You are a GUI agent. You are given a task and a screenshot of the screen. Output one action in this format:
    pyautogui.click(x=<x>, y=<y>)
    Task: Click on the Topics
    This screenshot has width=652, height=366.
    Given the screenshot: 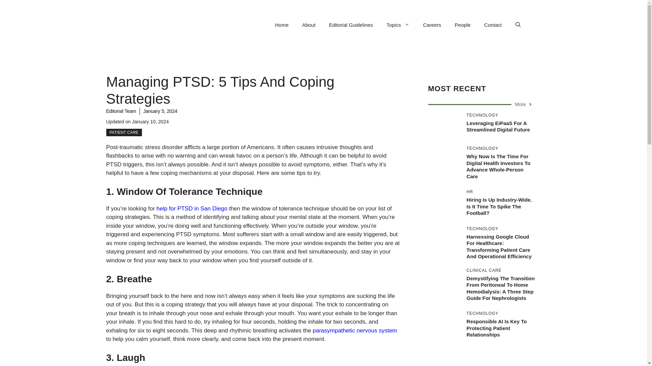 What is the action you would take?
    pyautogui.click(x=398, y=25)
    